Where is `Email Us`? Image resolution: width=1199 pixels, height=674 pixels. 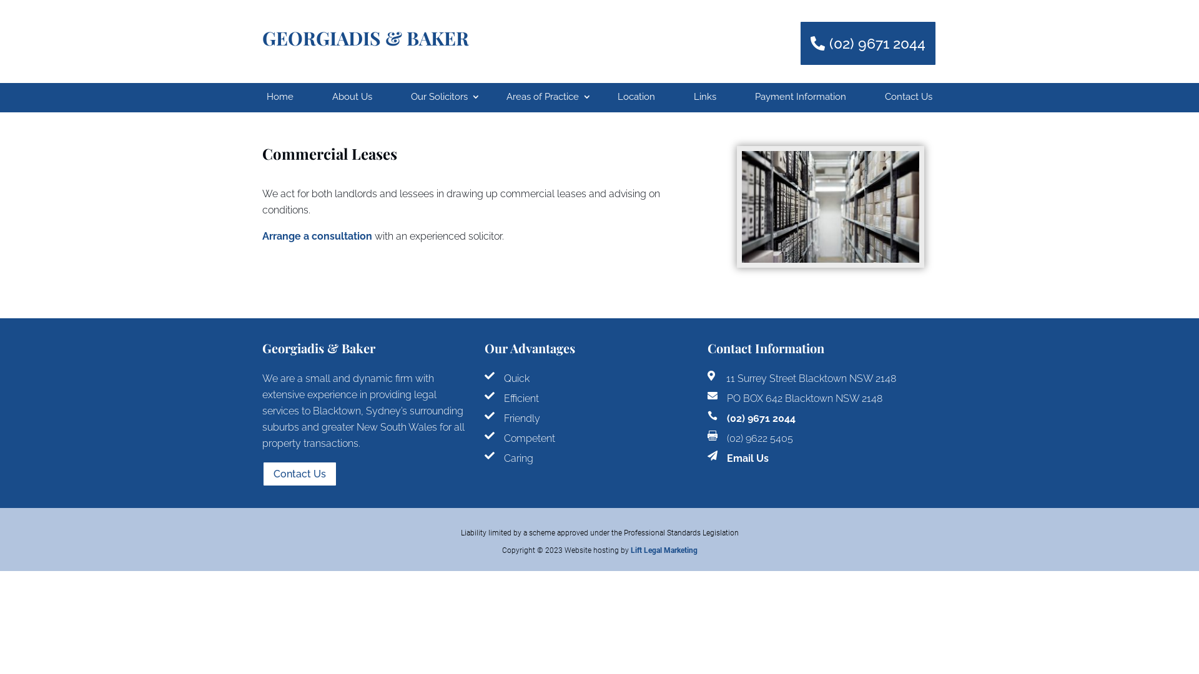
Email Us is located at coordinates (748, 458).